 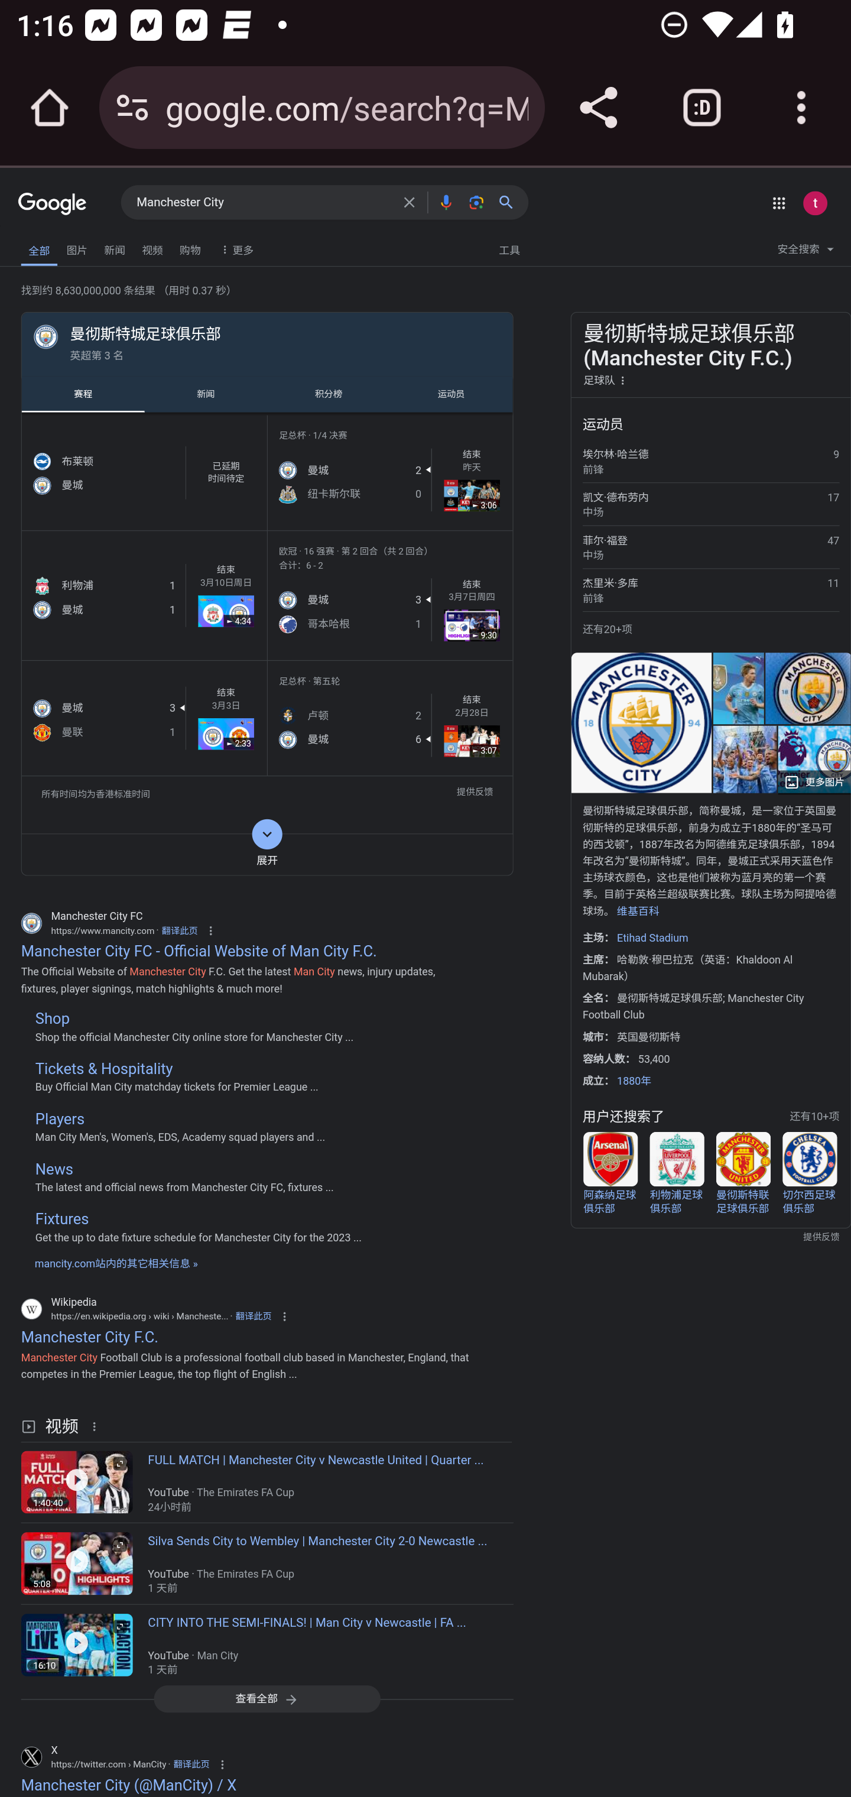 What do you see at coordinates (253, 1317) in the screenshot?
I see `翻译此页` at bounding box center [253, 1317].